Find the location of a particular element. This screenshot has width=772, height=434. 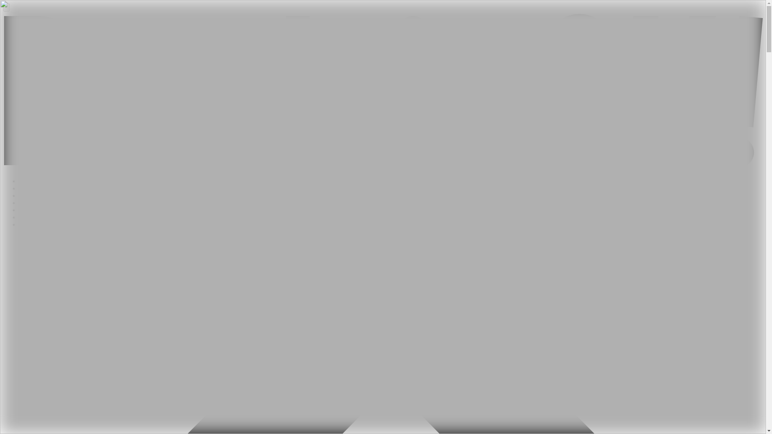

Lifestyle is located at coordinates (31, 224).